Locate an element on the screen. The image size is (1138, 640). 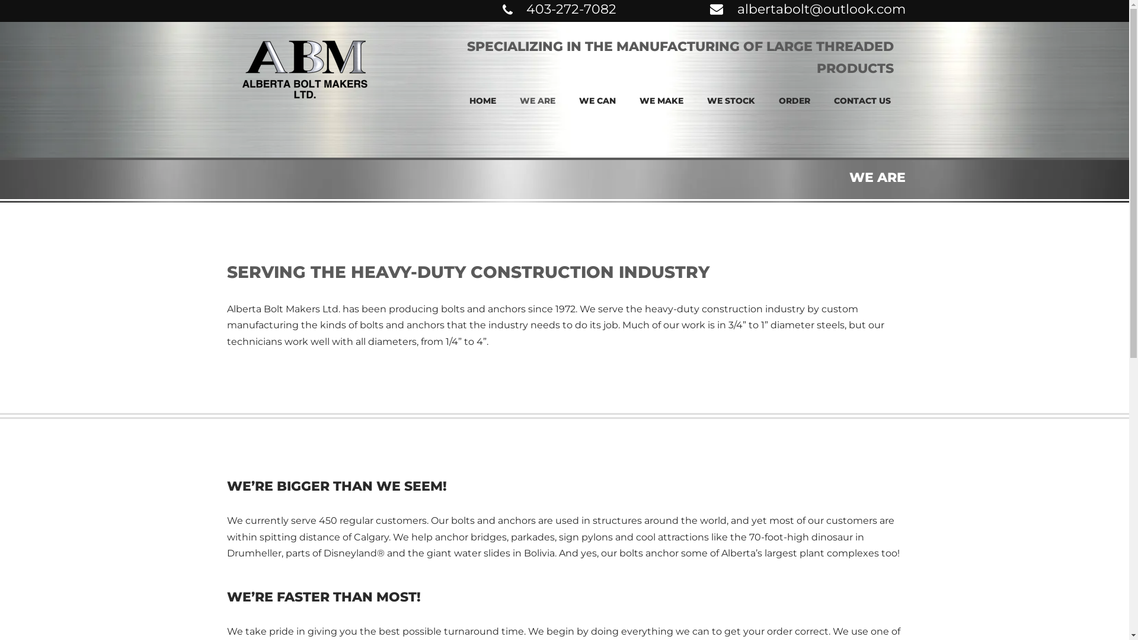
403-272-7082 is located at coordinates (571, 9).